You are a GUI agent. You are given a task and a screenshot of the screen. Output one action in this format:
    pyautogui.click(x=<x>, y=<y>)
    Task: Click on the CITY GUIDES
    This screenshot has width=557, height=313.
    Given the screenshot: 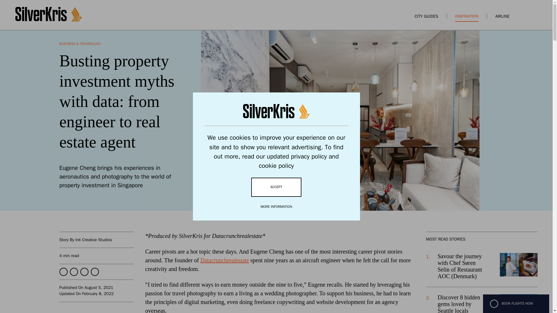 What is the action you would take?
    pyautogui.click(x=426, y=16)
    